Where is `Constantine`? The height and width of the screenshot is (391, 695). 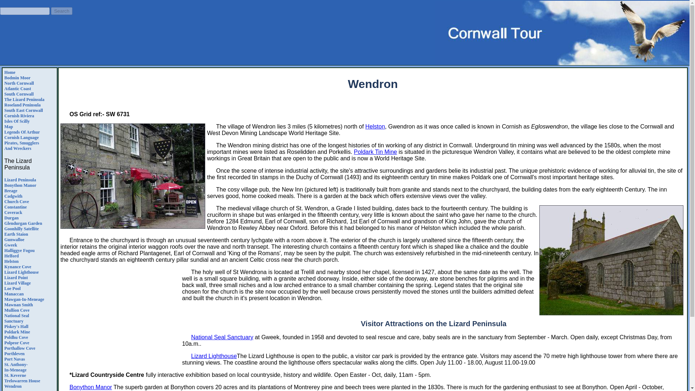 Constantine is located at coordinates (15, 207).